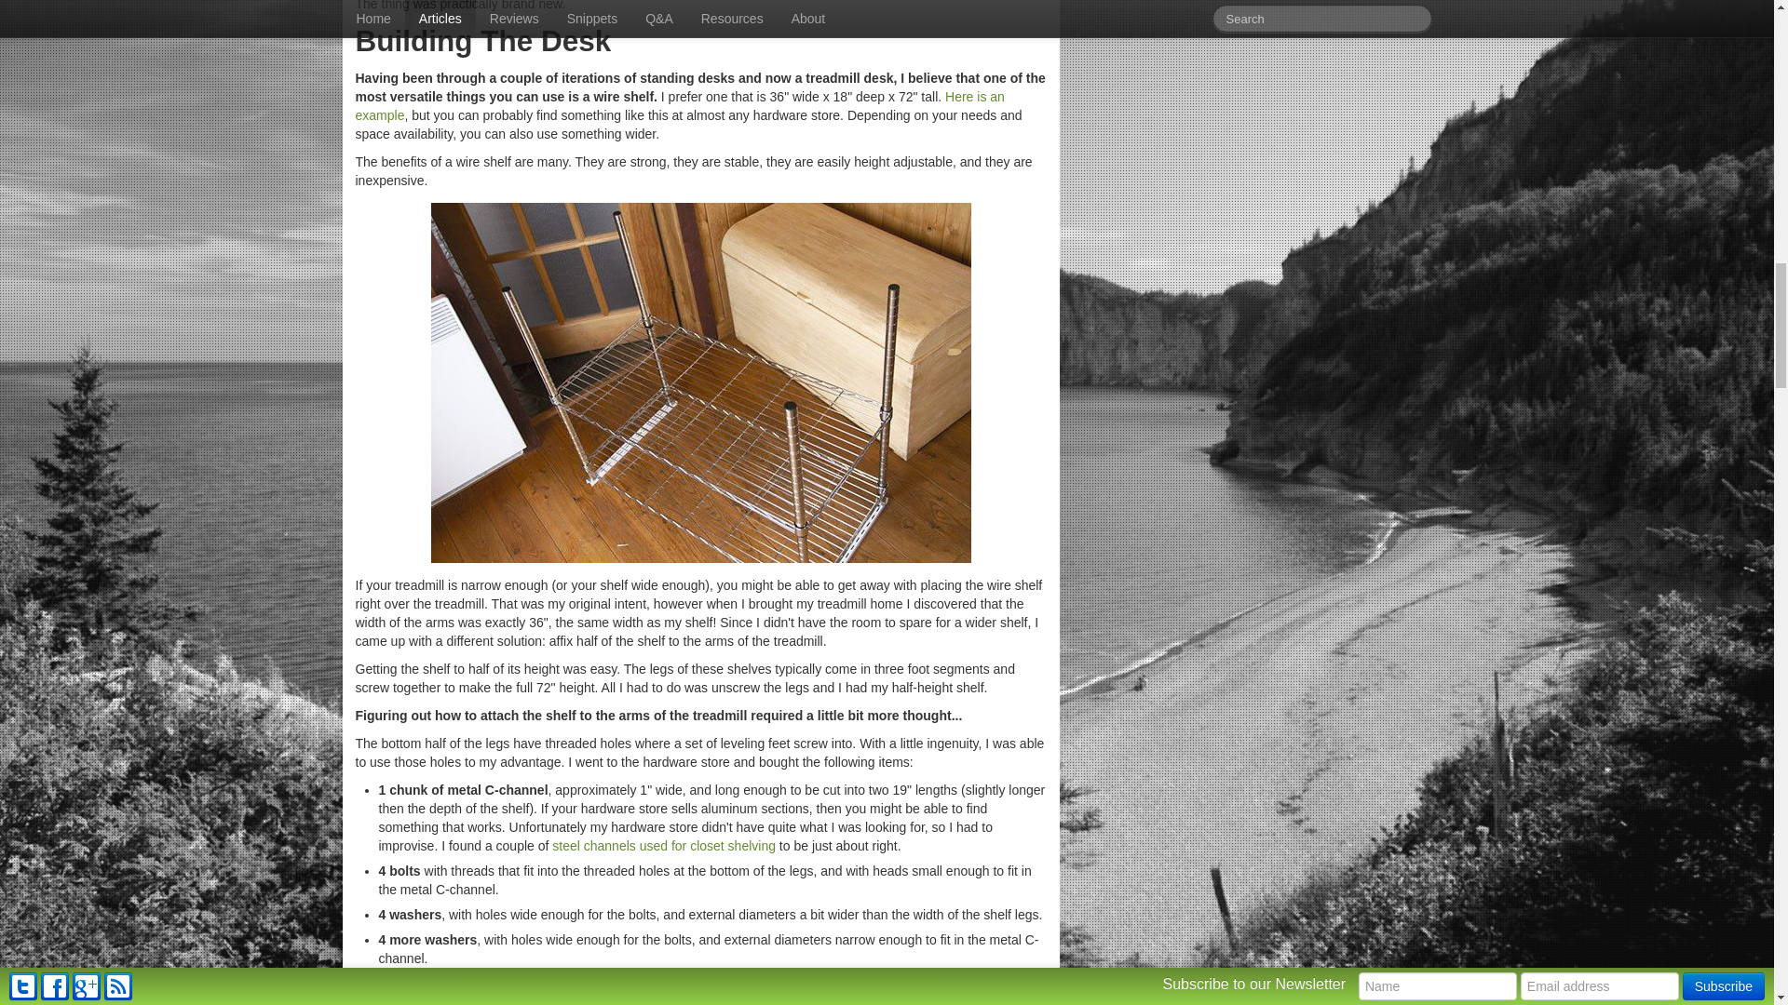 This screenshot has height=1005, width=1788. Describe the element at coordinates (664, 845) in the screenshot. I see `steel channels used for closet shelving` at that location.